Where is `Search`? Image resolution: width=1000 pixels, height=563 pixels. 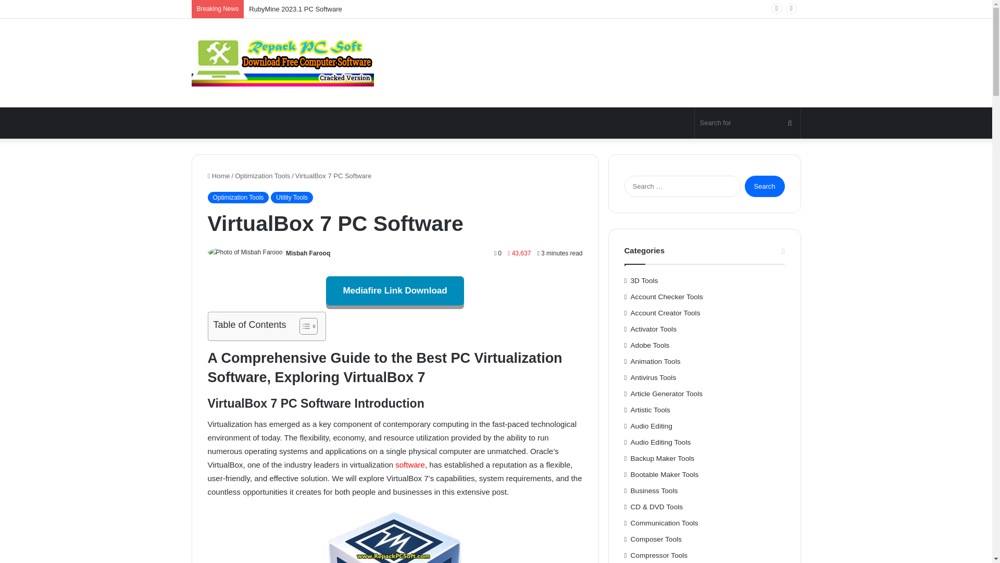 Search is located at coordinates (765, 186).